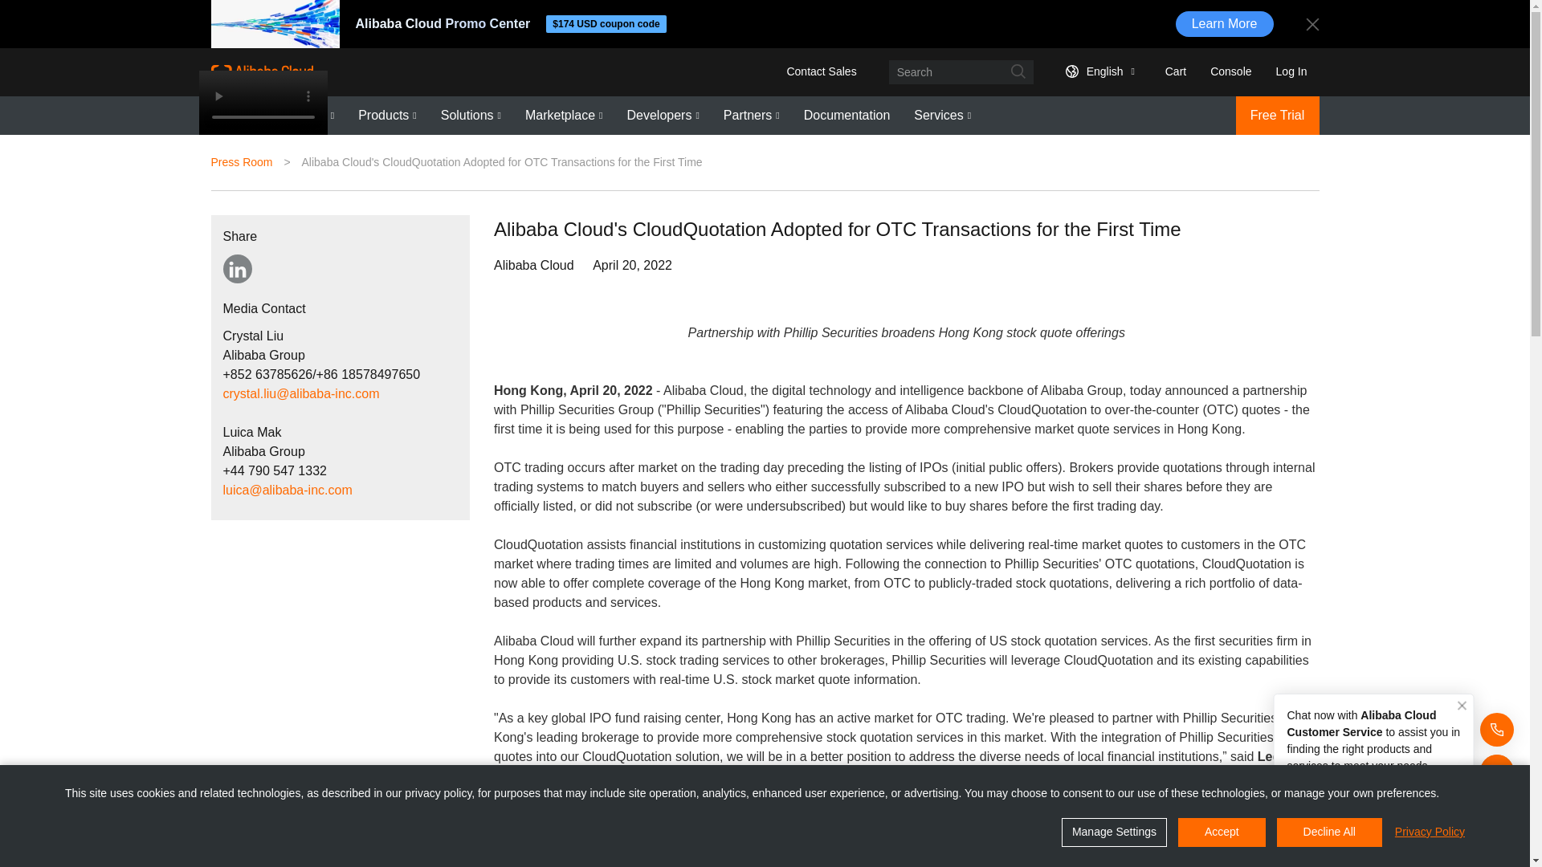  Describe the element at coordinates (821, 71) in the screenshot. I see `Contact Sales` at that location.